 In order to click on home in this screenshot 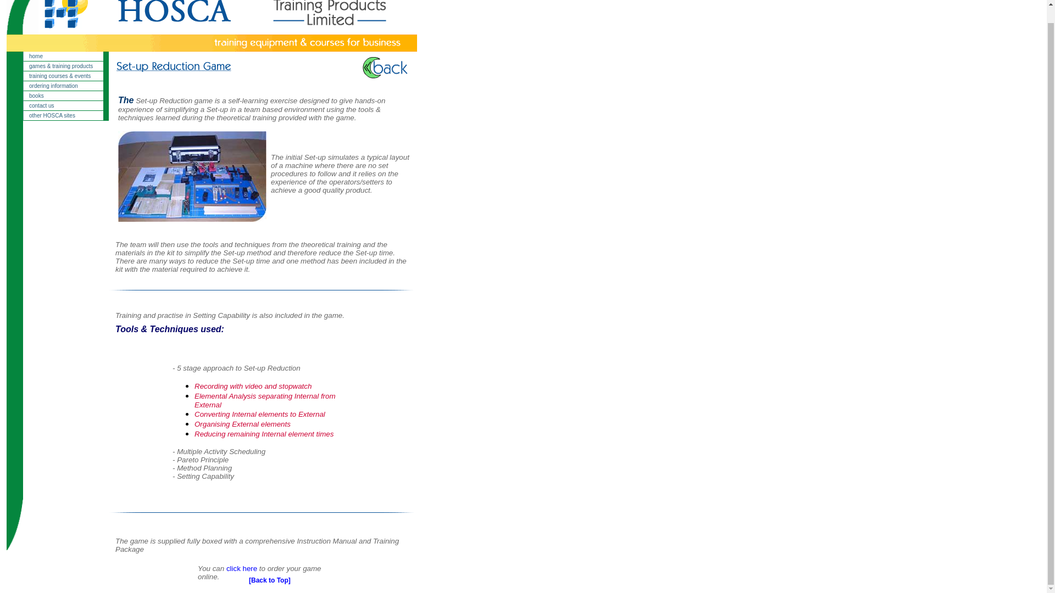, I will do `click(66, 56)`.